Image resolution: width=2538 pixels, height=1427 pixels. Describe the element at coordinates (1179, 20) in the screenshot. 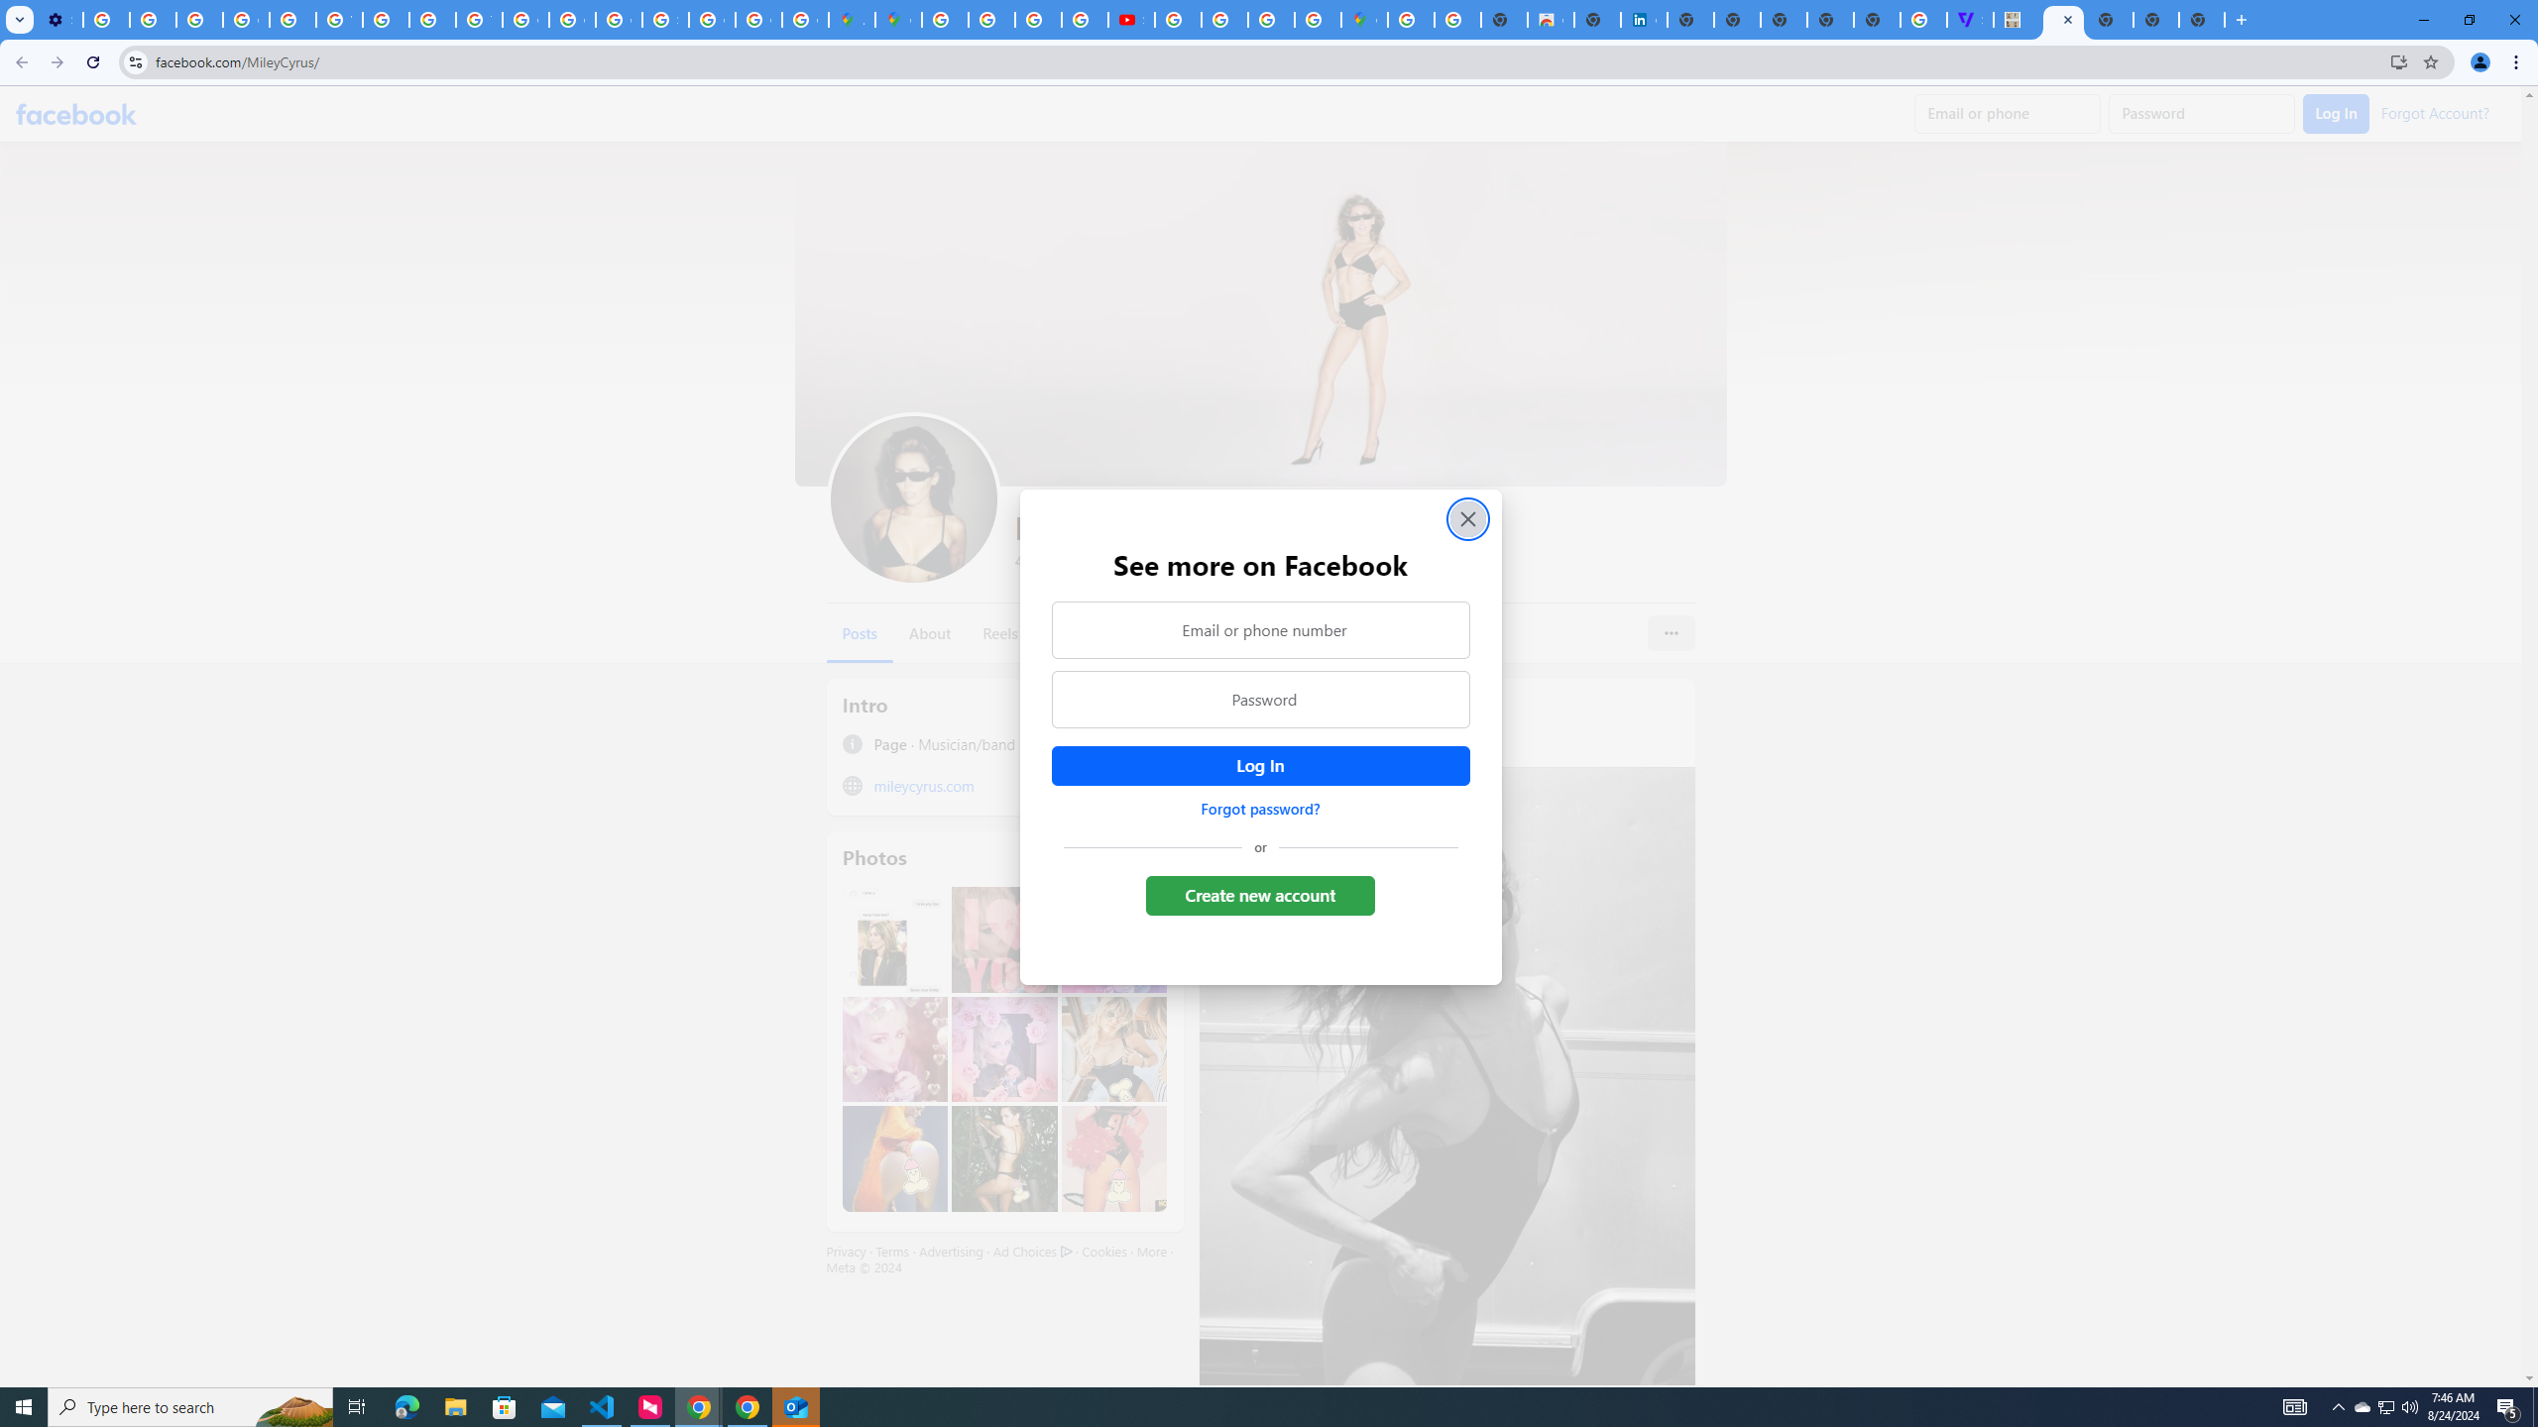

I see `How Chrome protects your passwords - Google Chrome Help` at that location.